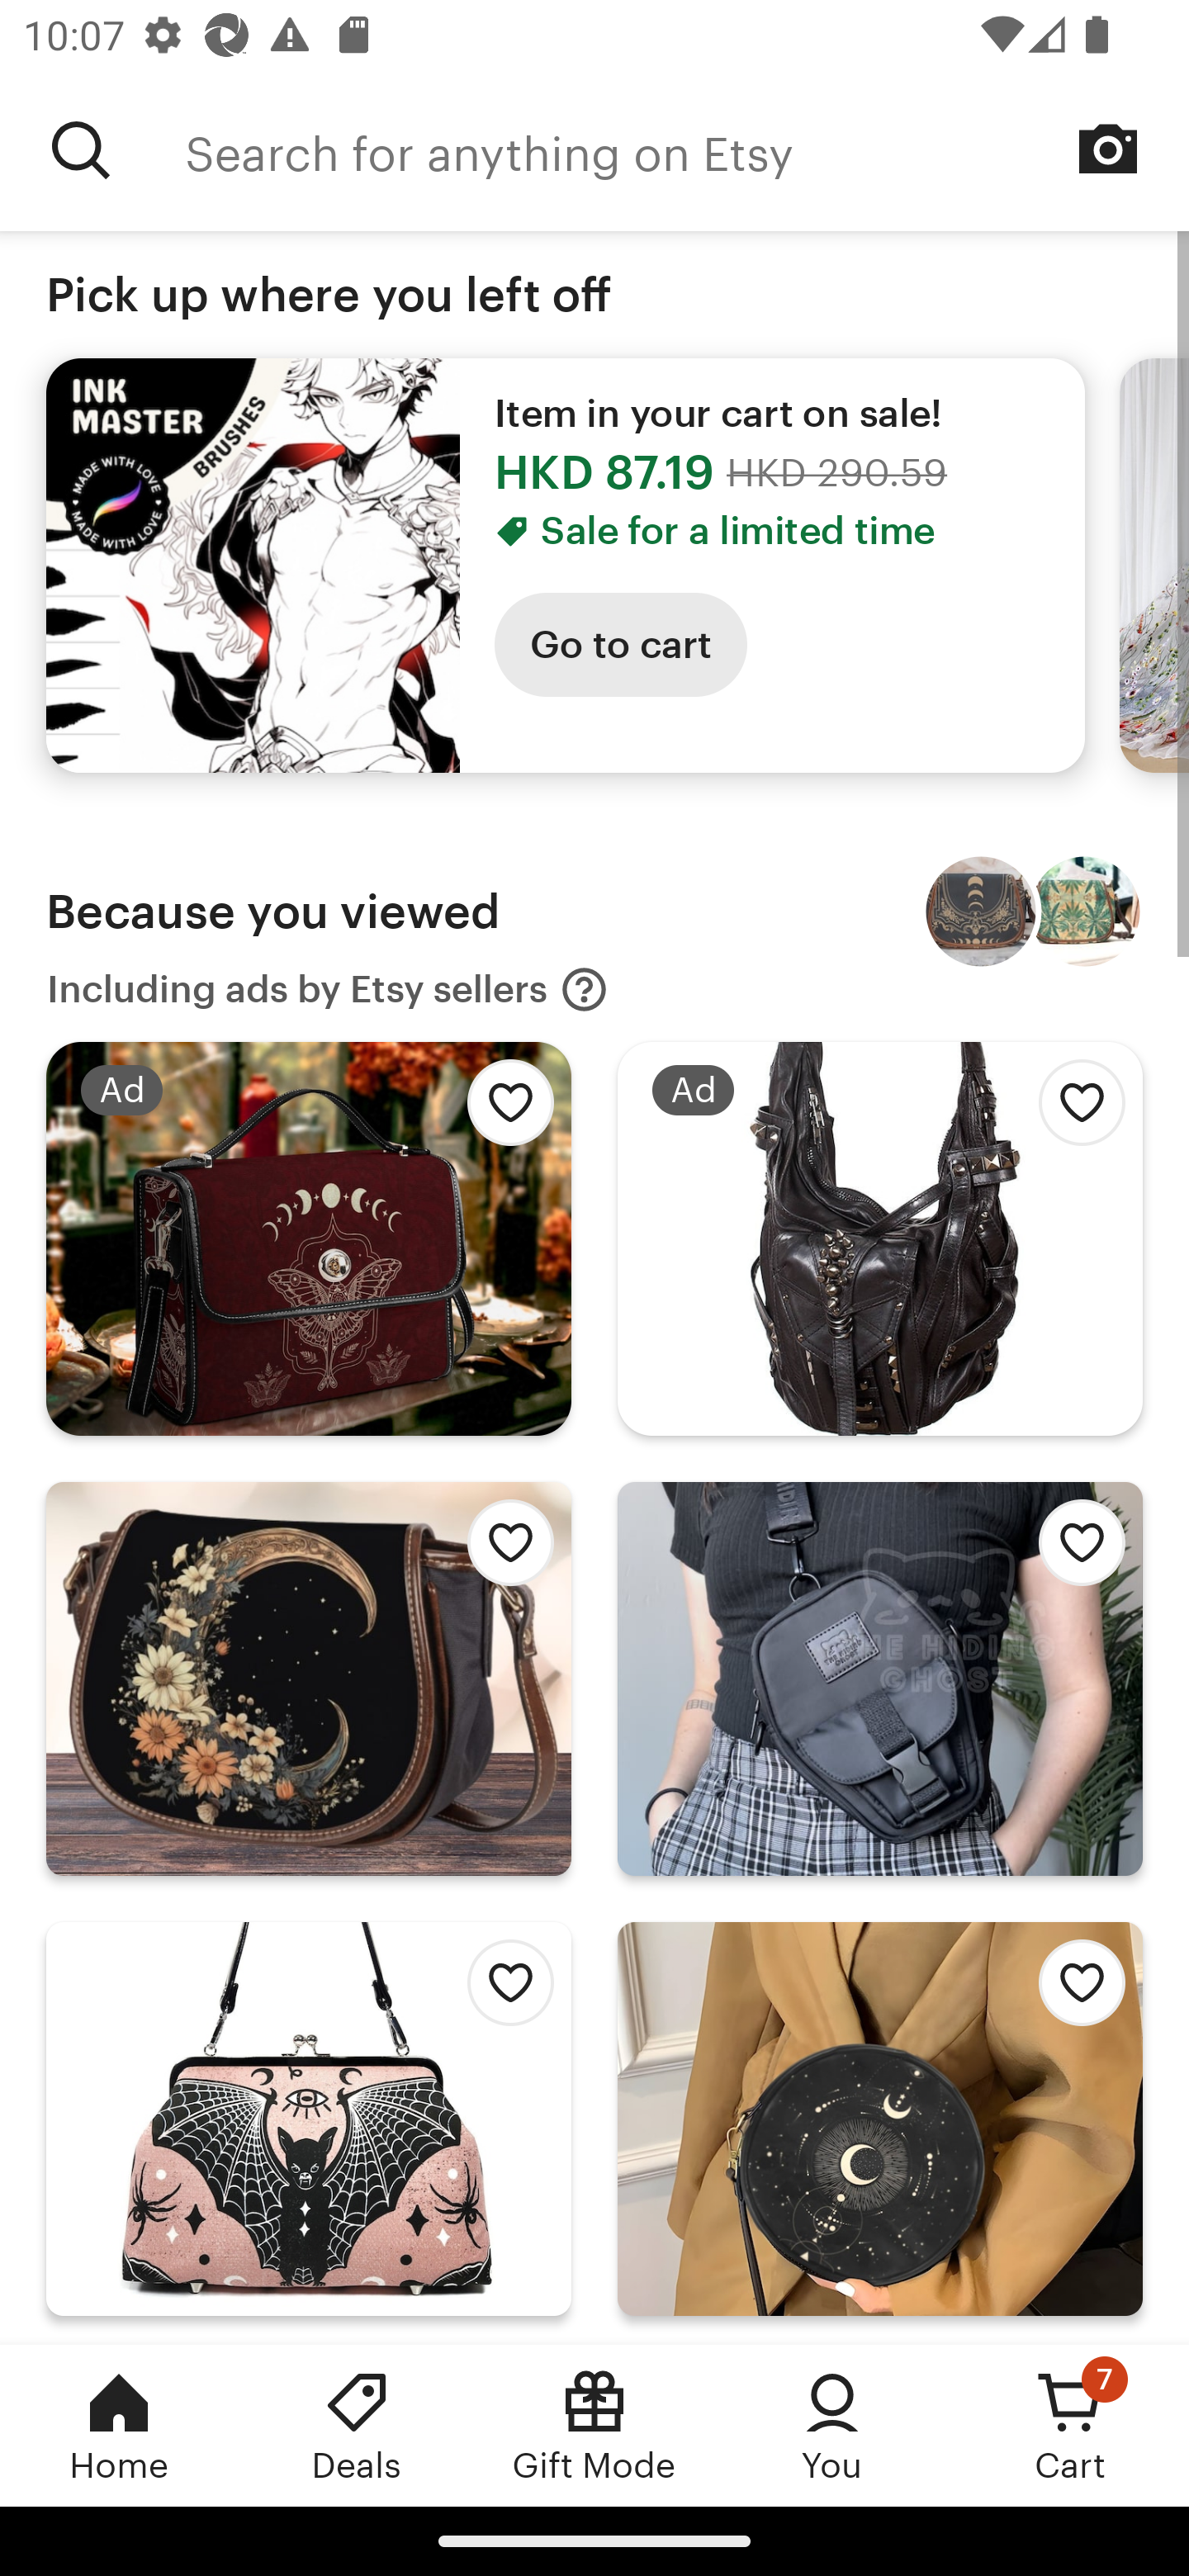 The image size is (1189, 2576). What do you see at coordinates (832, 2425) in the screenshot?
I see `You` at bounding box center [832, 2425].